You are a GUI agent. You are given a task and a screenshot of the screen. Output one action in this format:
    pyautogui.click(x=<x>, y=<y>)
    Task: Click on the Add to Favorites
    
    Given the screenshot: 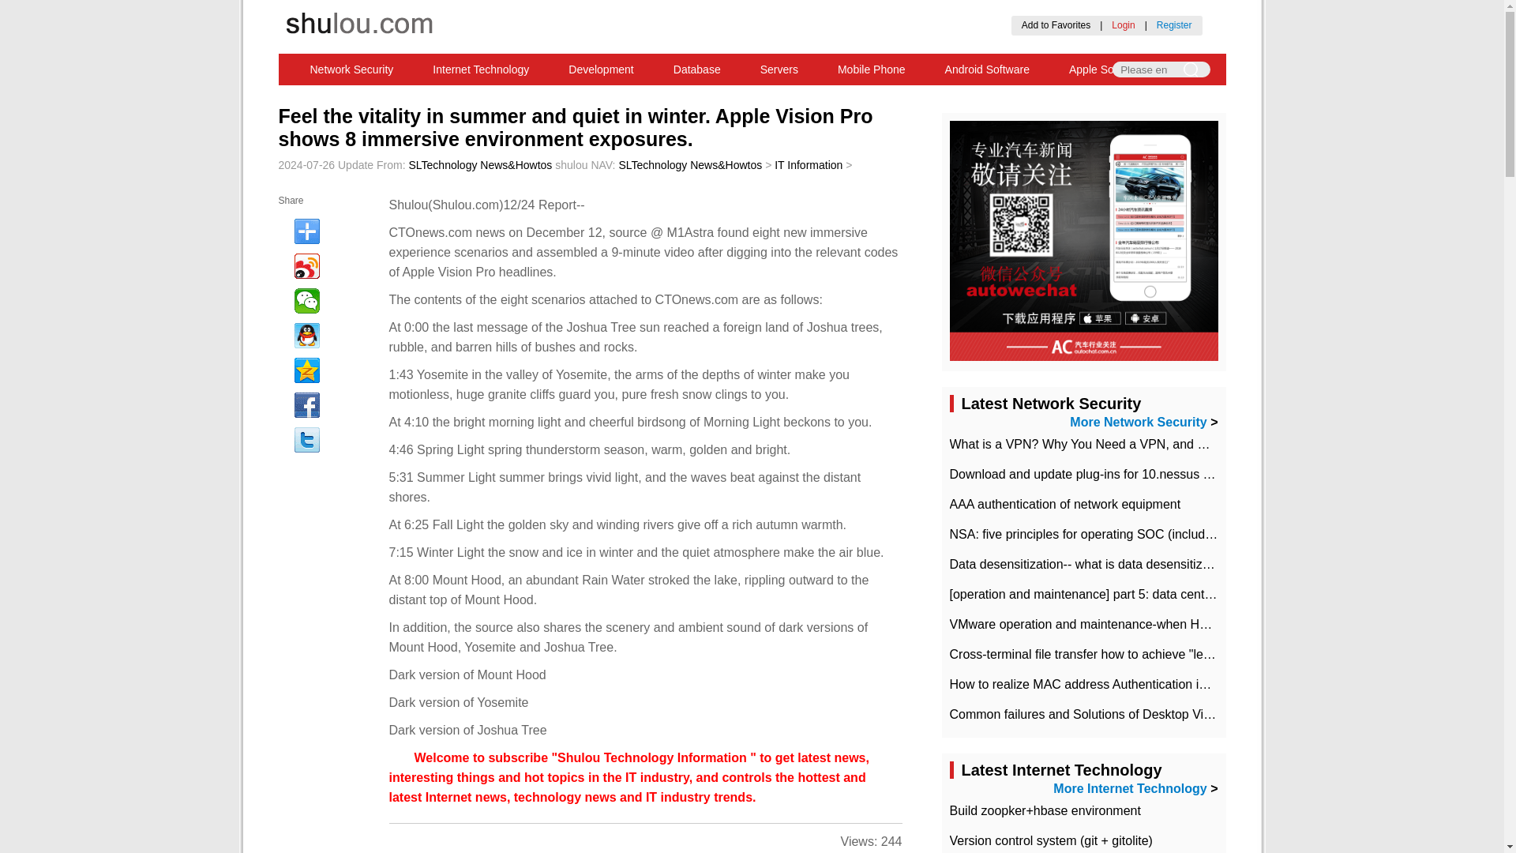 What is the action you would take?
    pyautogui.click(x=1056, y=24)
    